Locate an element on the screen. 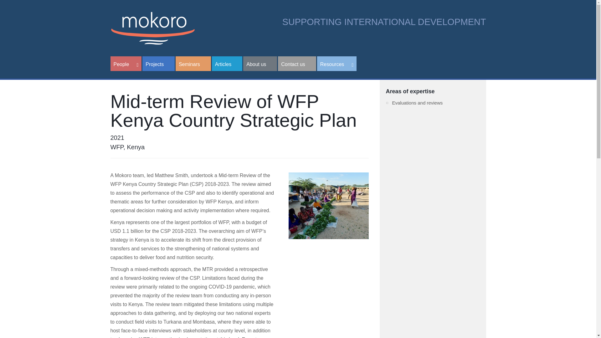 This screenshot has width=601, height=338. Articles is located at coordinates (227, 64).